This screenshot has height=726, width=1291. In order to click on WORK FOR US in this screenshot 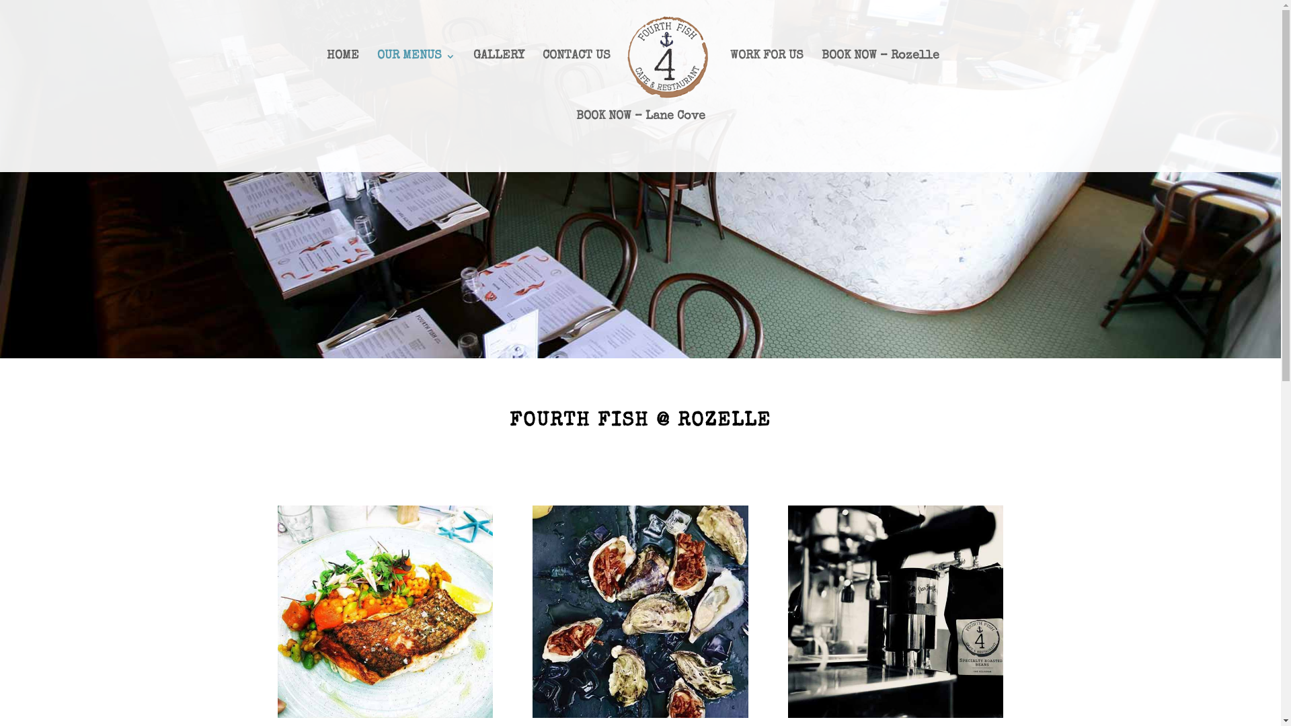, I will do `click(767, 81)`.